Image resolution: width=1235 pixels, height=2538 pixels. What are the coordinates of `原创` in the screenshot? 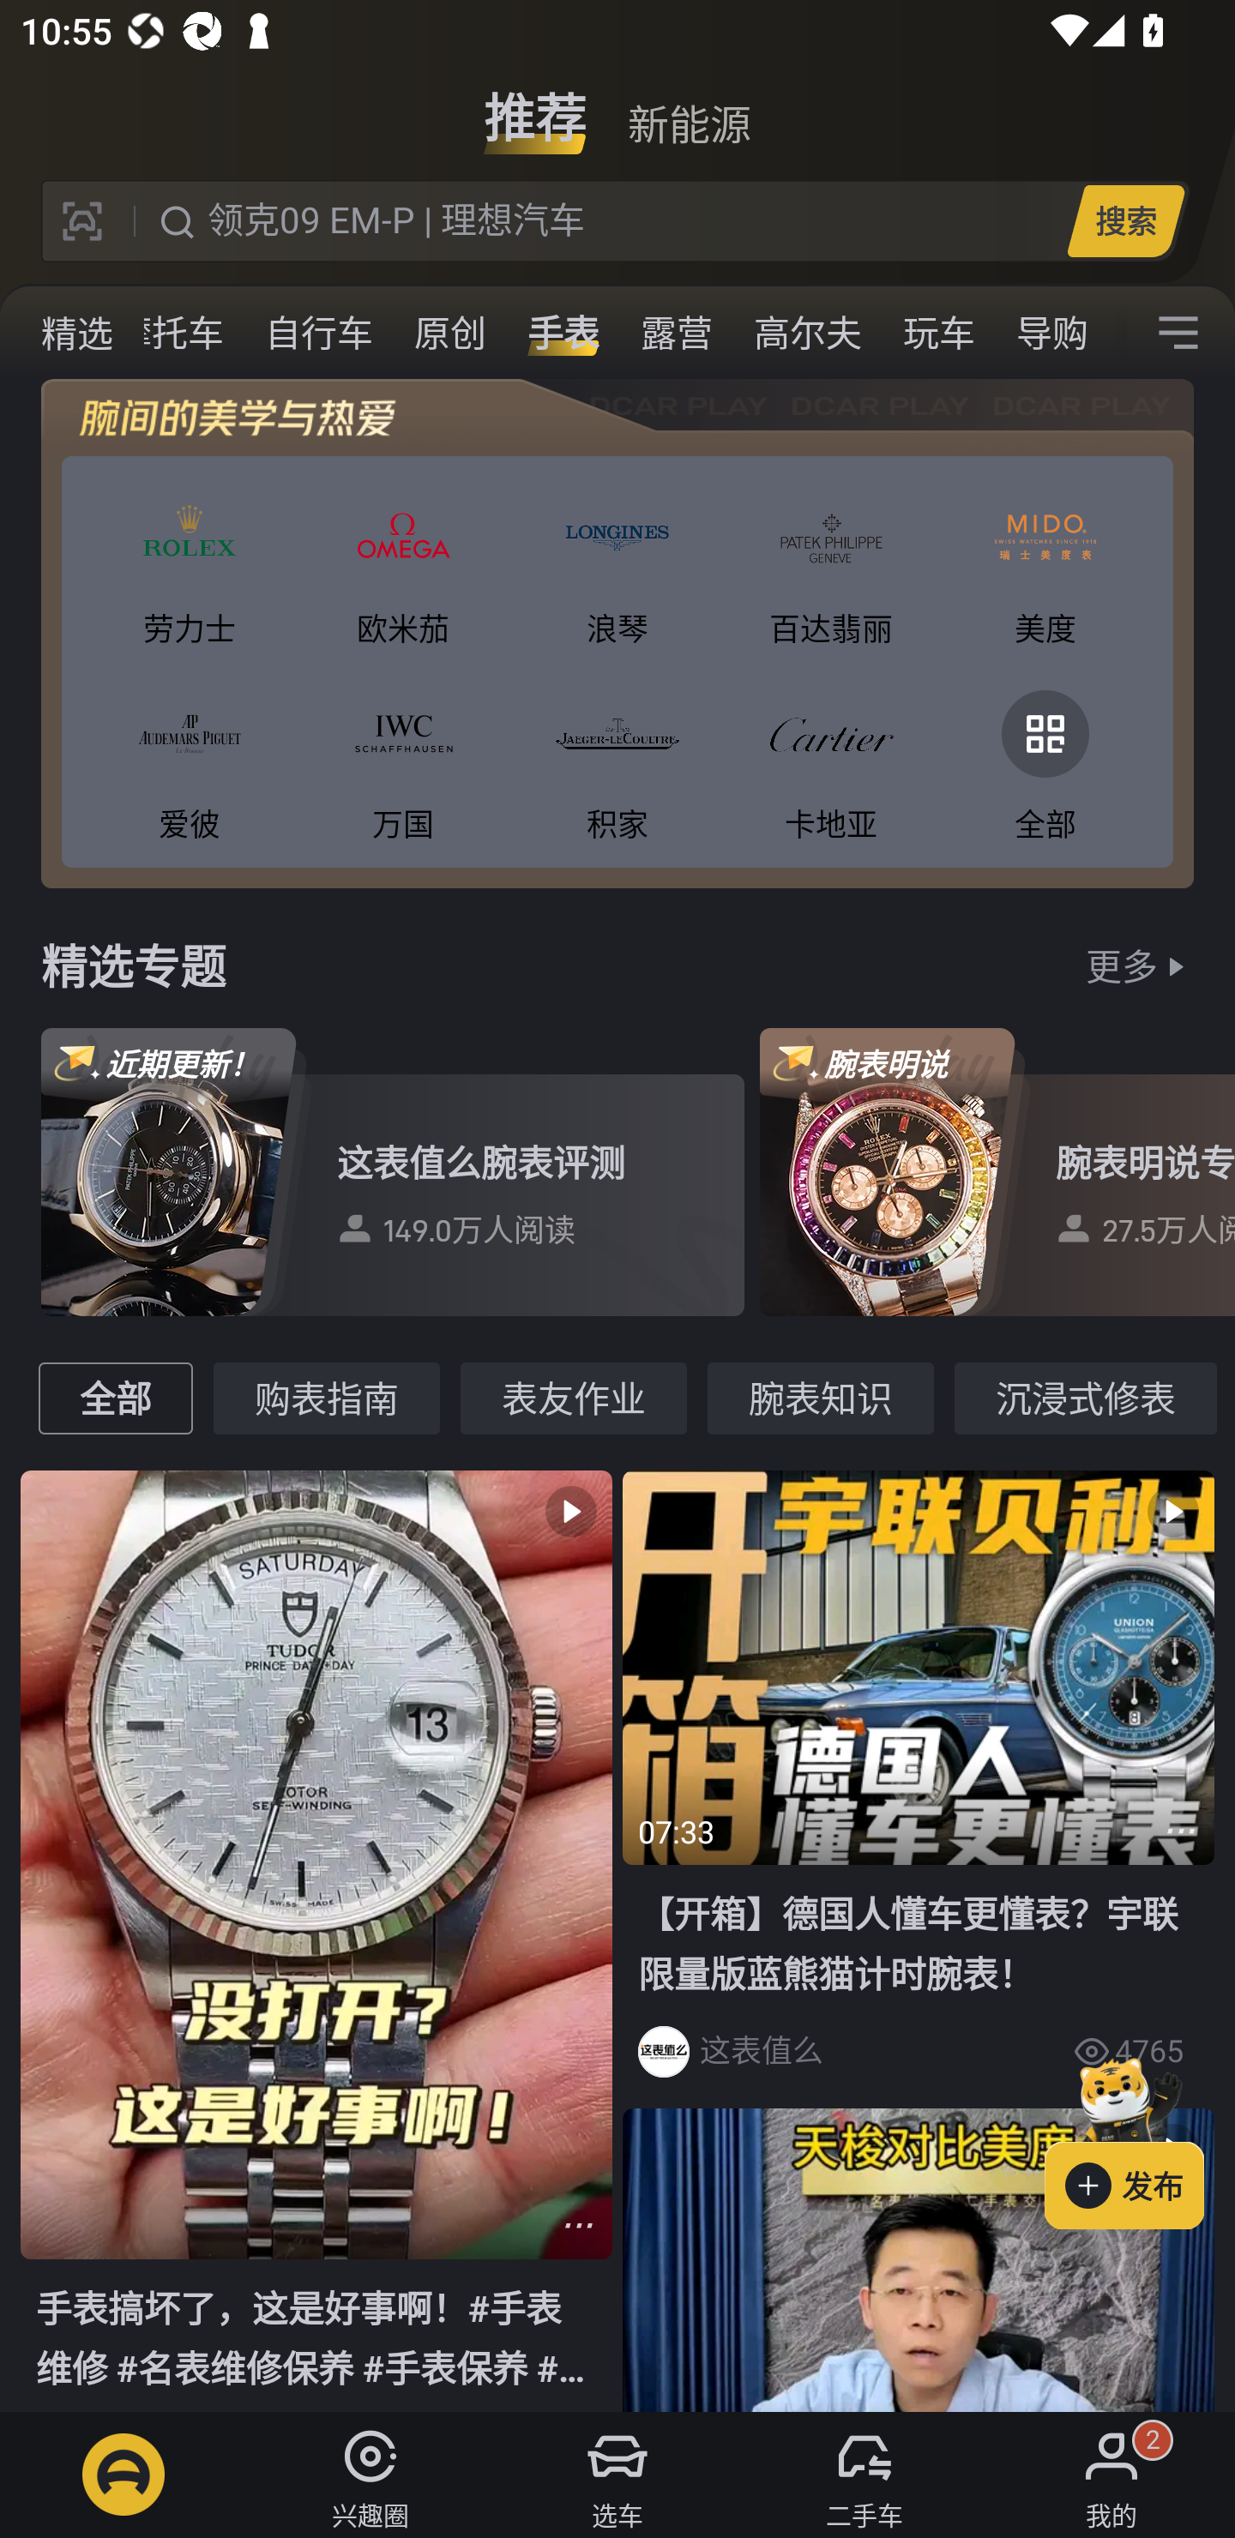 It's located at (449, 333).